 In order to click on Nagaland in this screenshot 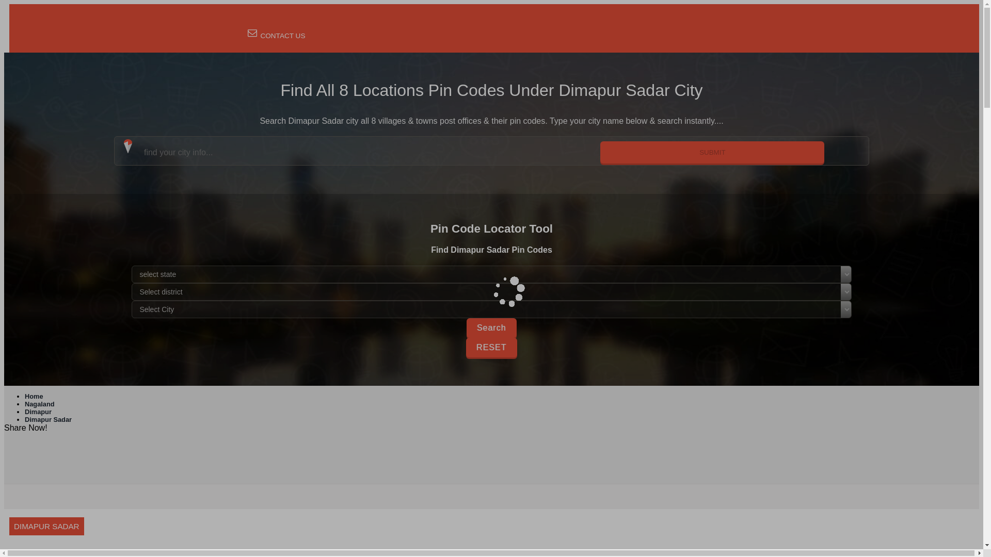, I will do `click(39, 404)`.